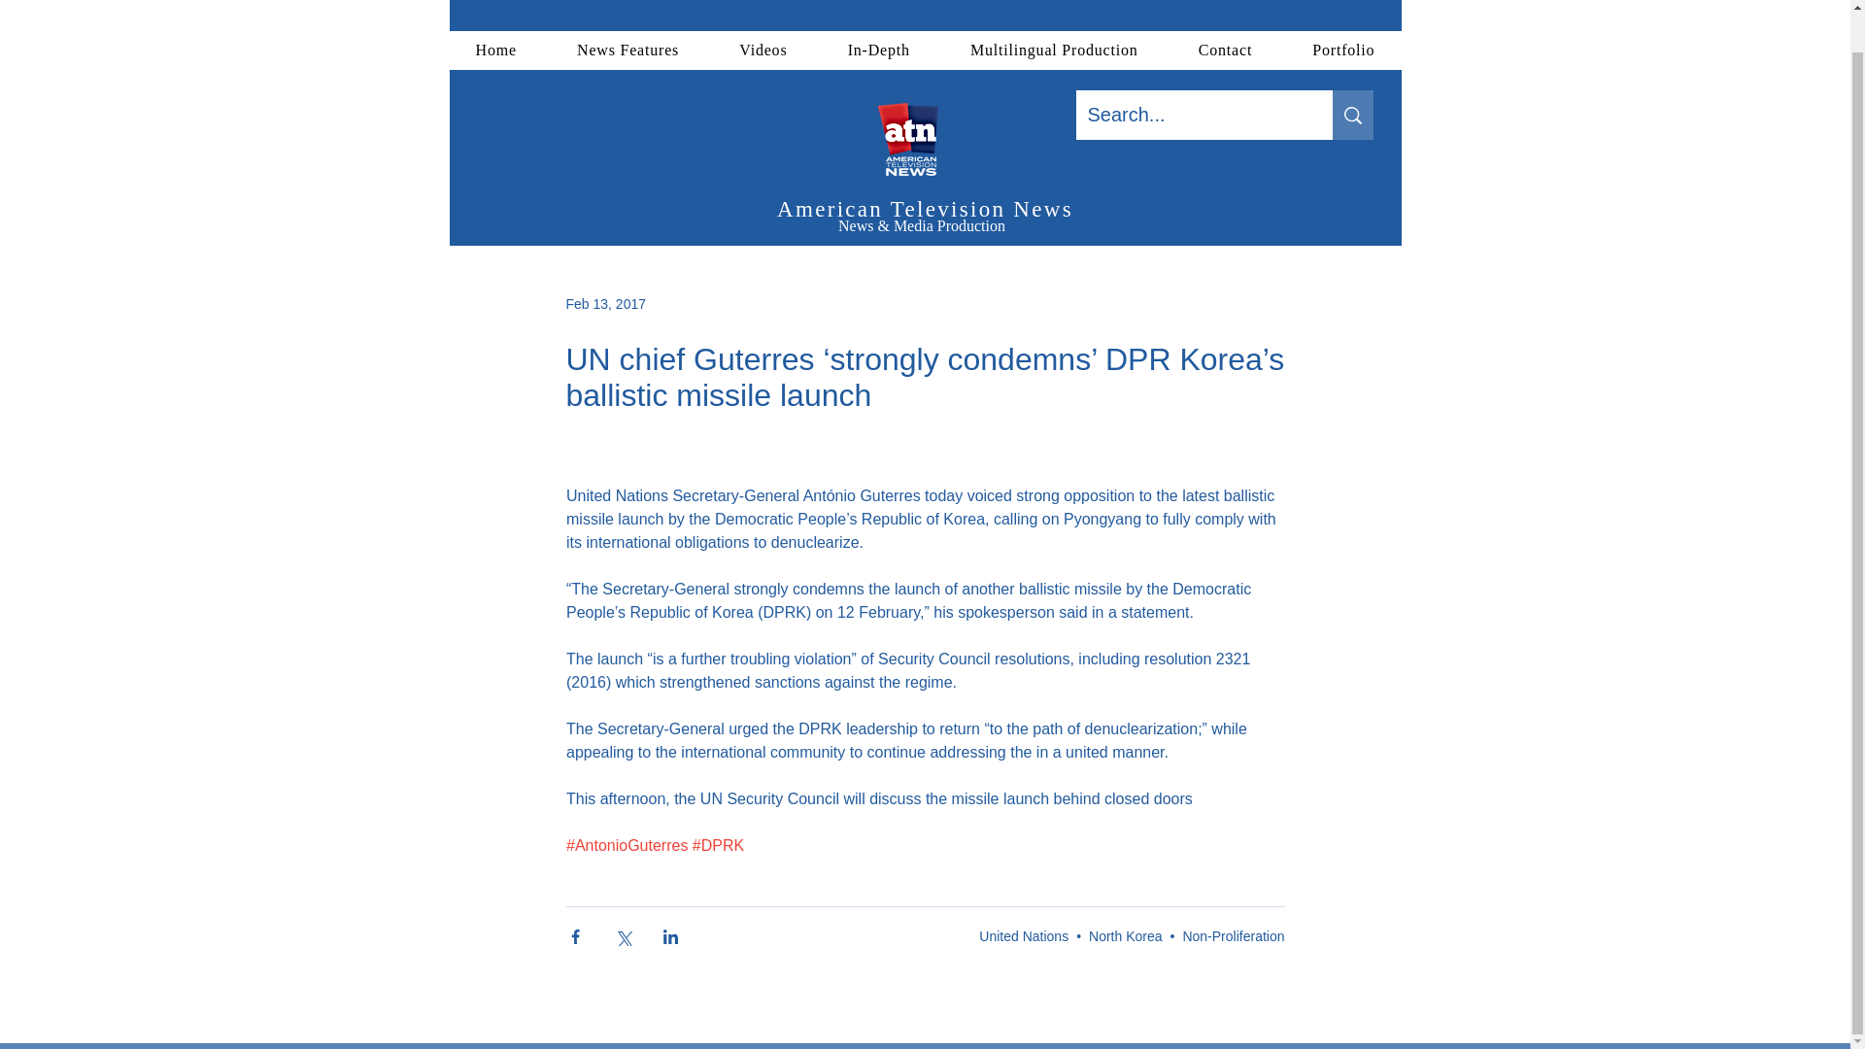 The width and height of the screenshot is (1865, 1049). Describe the element at coordinates (604, 302) in the screenshot. I see `Feb 13, 2017` at that location.